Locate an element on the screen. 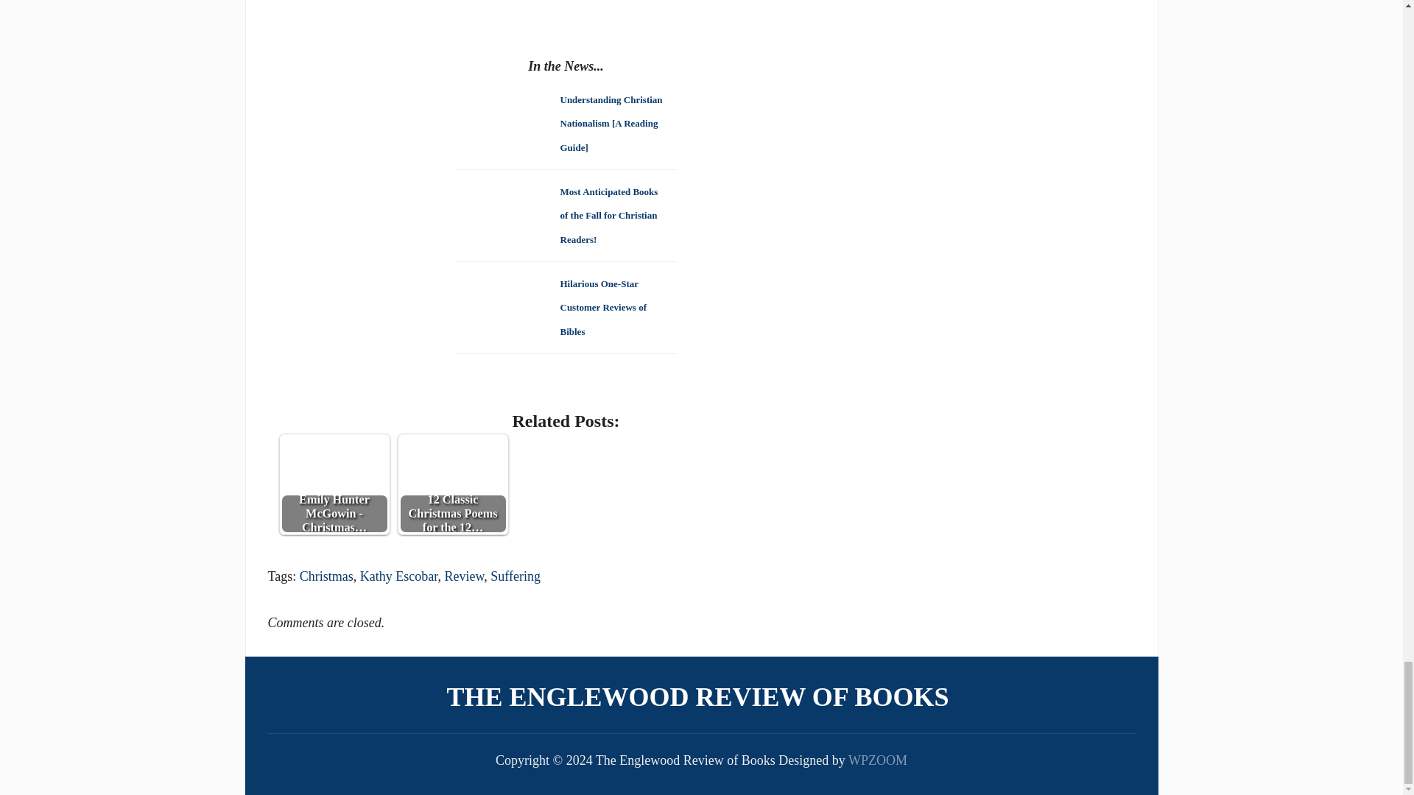  12 Classic Christmas Poems for the 12 Days of Christmas!!! is located at coordinates (452, 484).